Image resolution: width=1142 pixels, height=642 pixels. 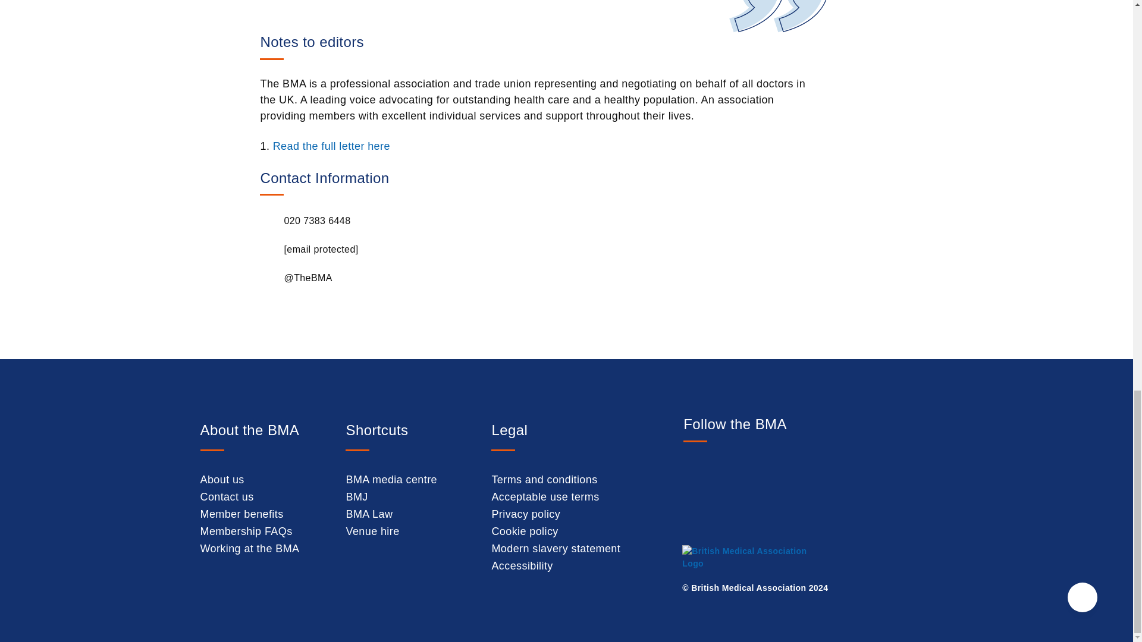 I want to click on Cyber Essentials, so click(x=879, y=569).